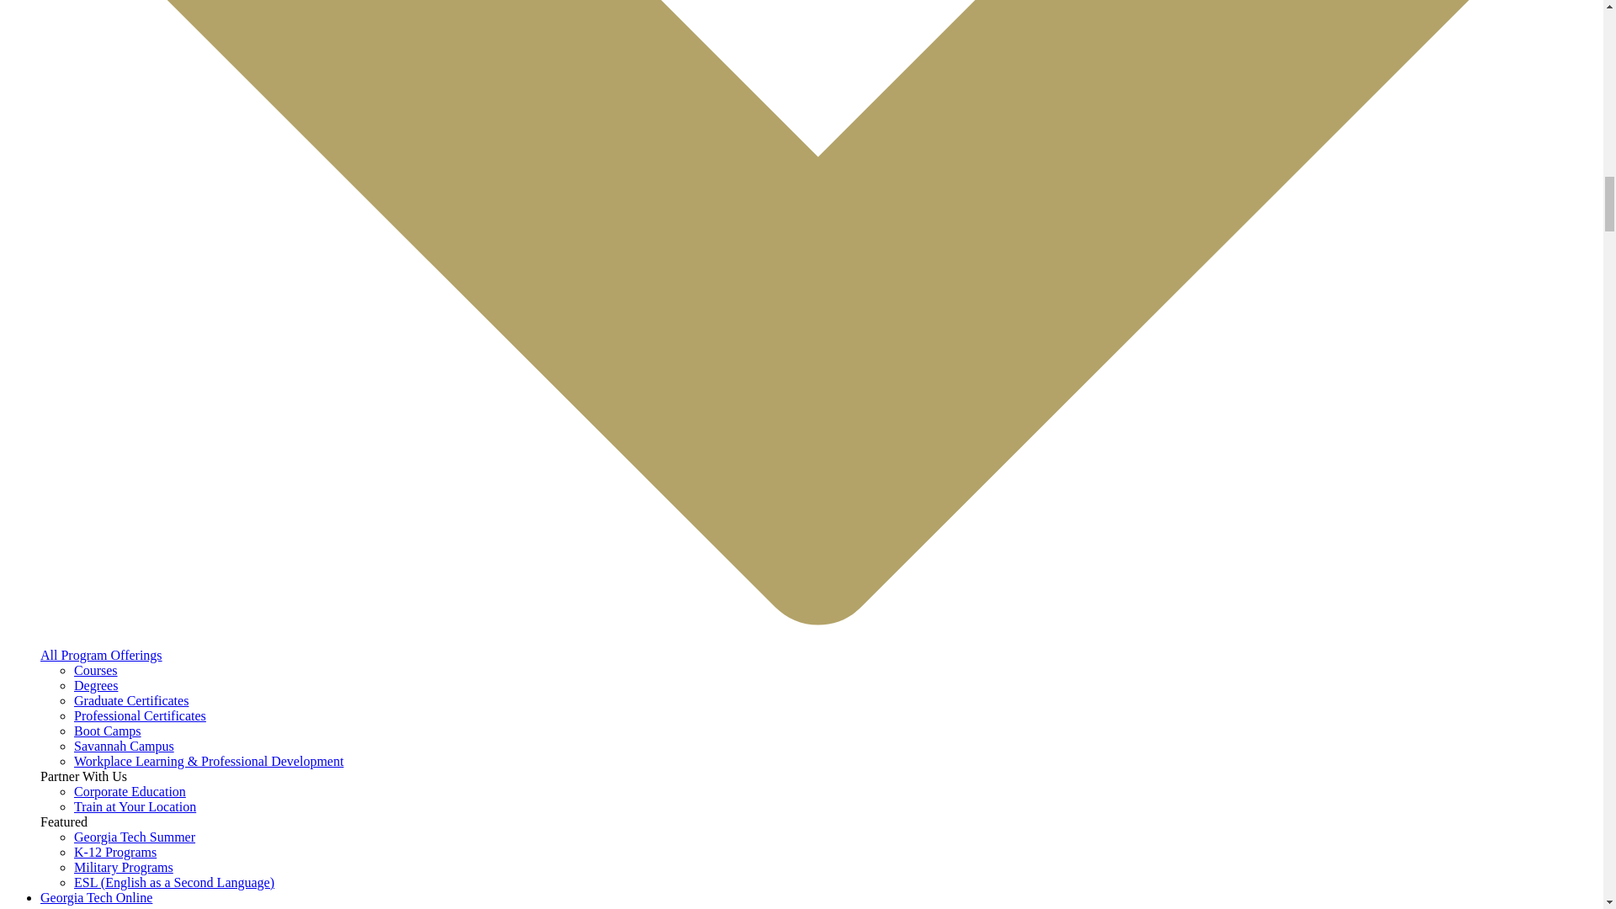 The image size is (1616, 909). Describe the element at coordinates (108, 731) in the screenshot. I see `Boot Camps` at that location.